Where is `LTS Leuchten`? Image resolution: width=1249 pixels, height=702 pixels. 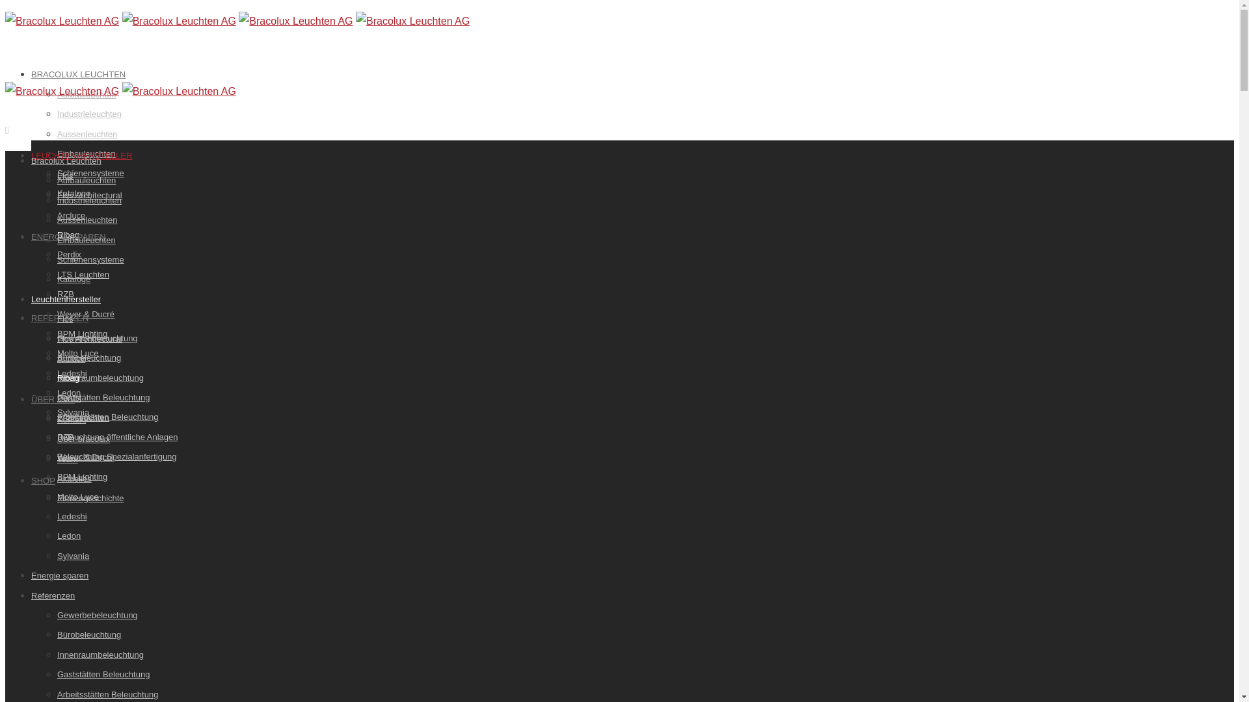
LTS Leuchten is located at coordinates (83, 274).